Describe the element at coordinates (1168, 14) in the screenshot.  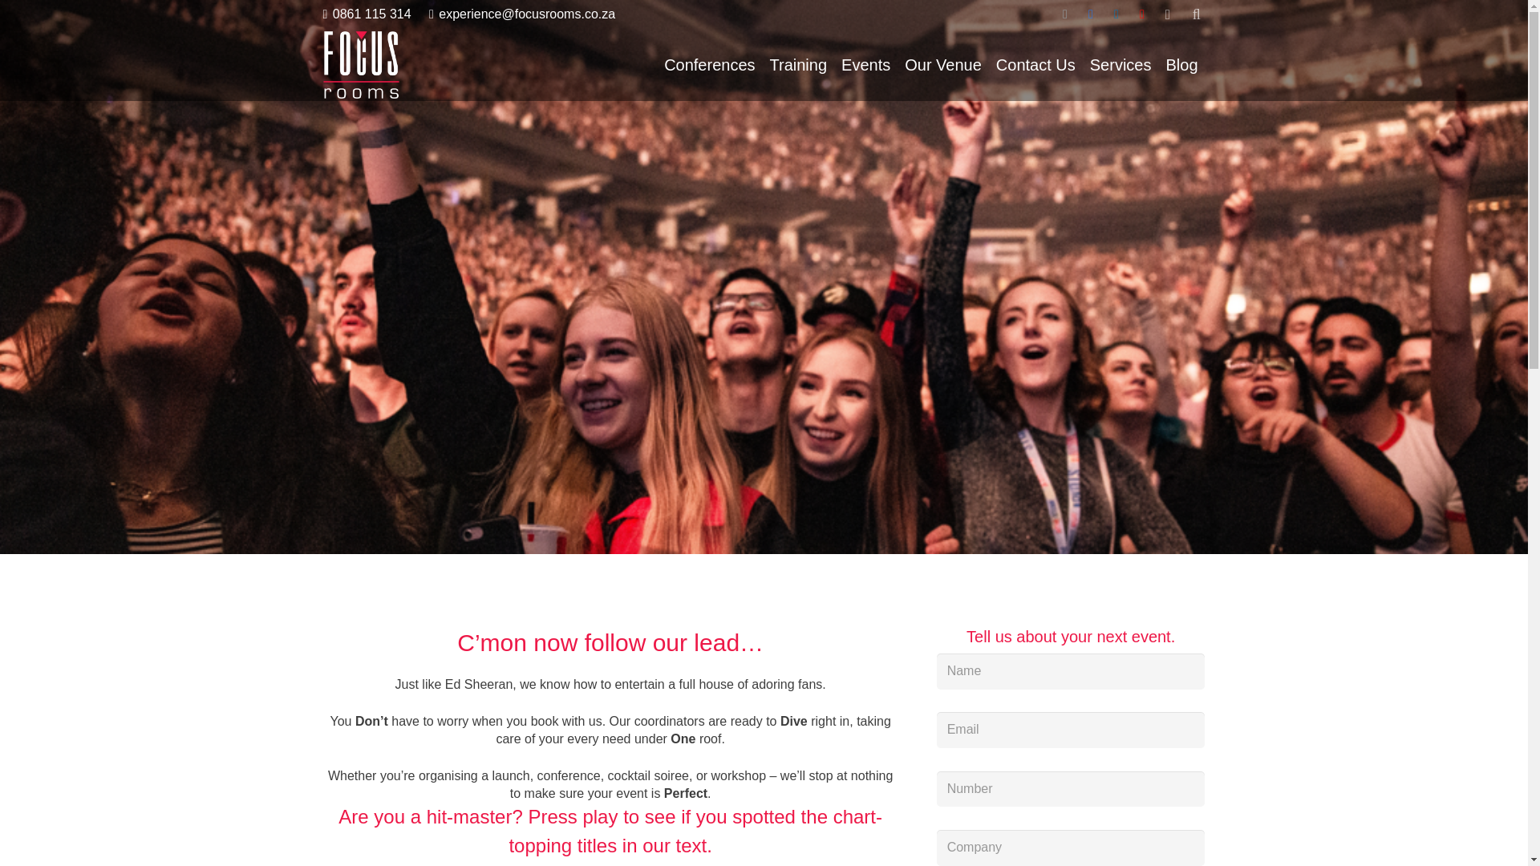
I see `Instagram` at that location.